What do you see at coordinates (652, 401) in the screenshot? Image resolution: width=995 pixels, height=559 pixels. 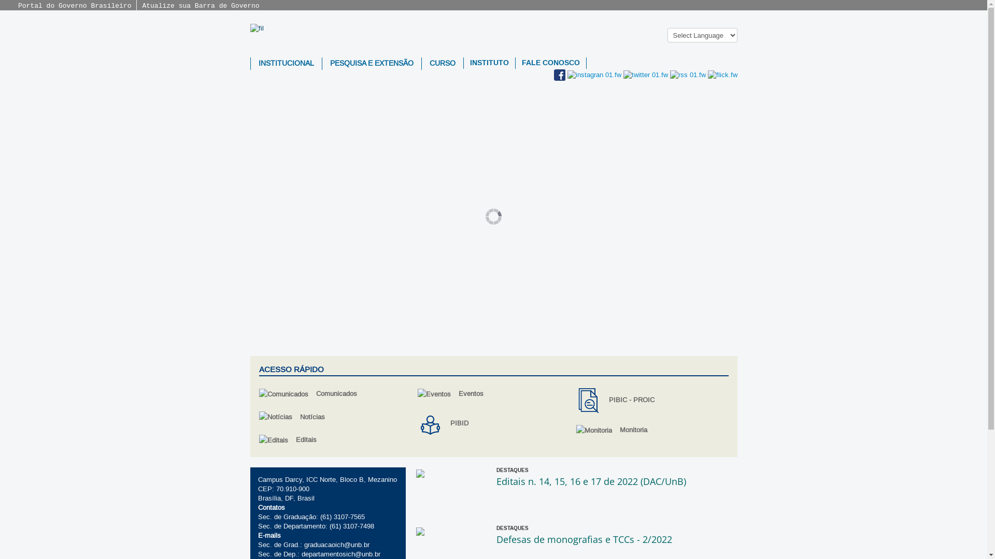 I see `PIBIC - PROIC` at bounding box center [652, 401].